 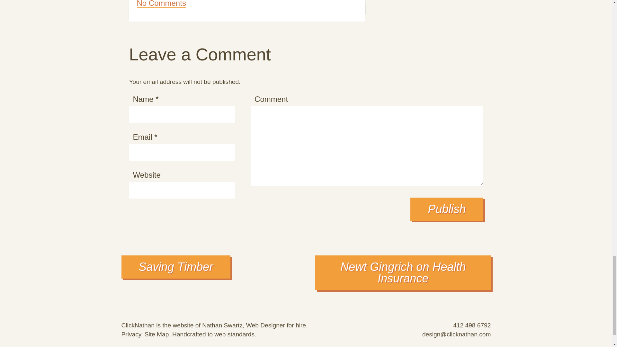 I want to click on No Comments, so click(x=161, y=4).